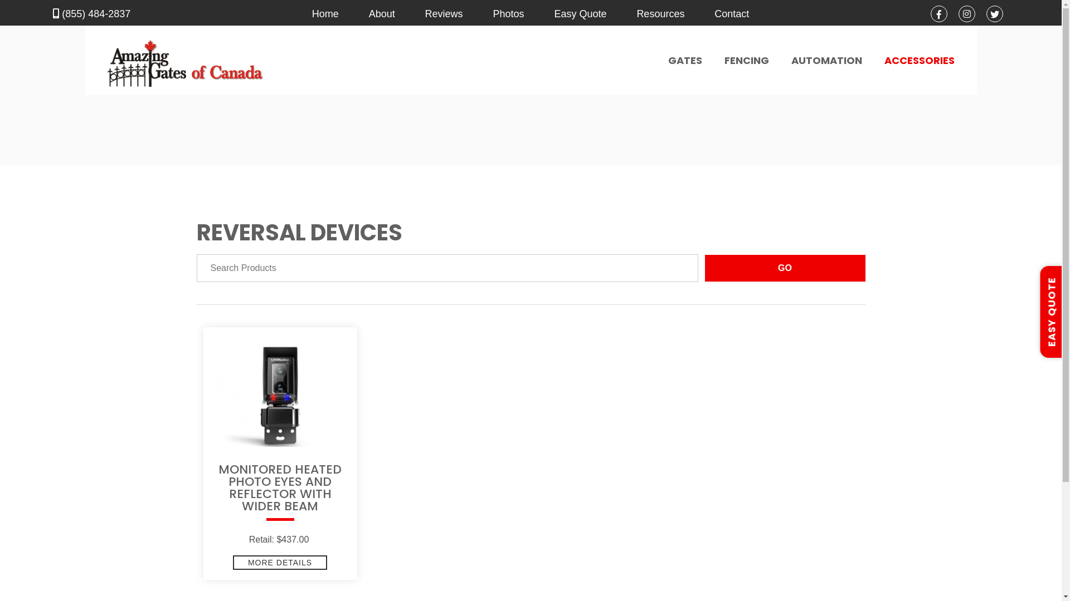 The image size is (1070, 601). What do you see at coordinates (919, 61) in the screenshot?
I see `ACCESSORIES` at bounding box center [919, 61].